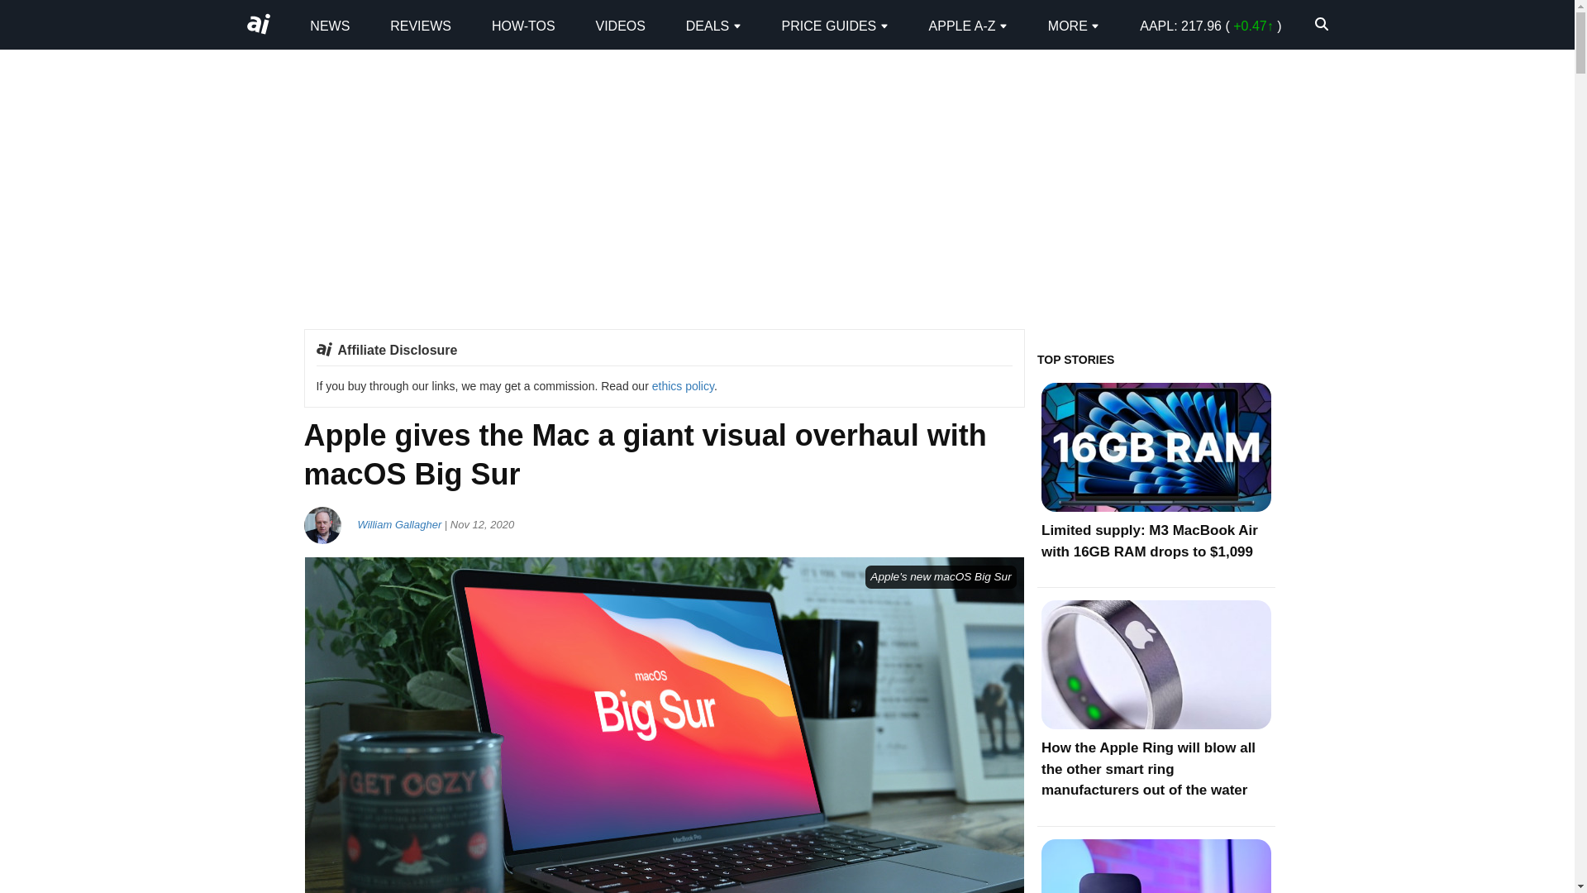 The image size is (1587, 893). Describe the element at coordinates (524, 25) in the screenshot. I see `HOW-TOS` at that location.